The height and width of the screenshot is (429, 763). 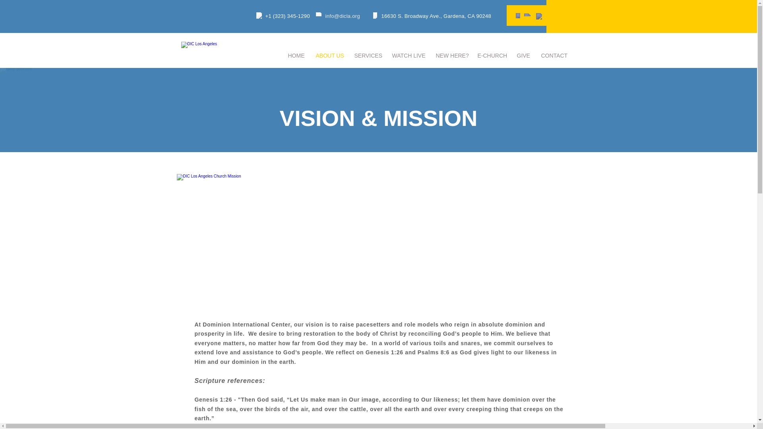 I want to click on CONTACT, so click(x=553, y=56).